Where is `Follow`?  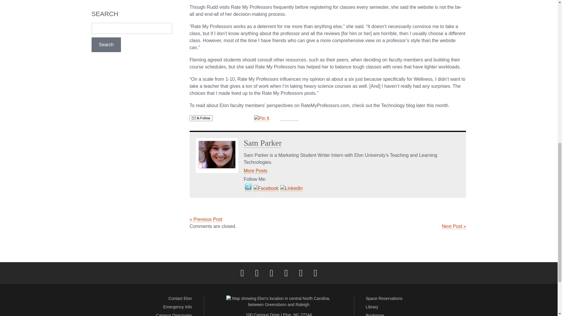
Follow is located at coordinates (201, 118).